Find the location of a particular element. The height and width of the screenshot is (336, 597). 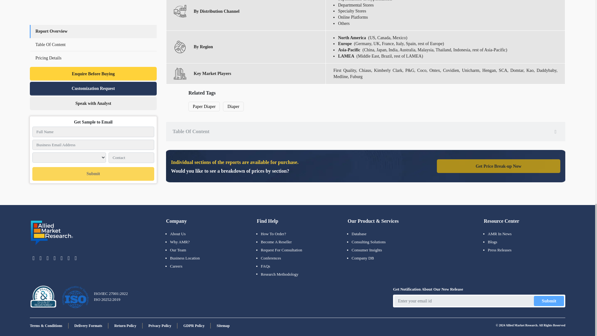

Key Market Players is located at coordinates (180, 74).